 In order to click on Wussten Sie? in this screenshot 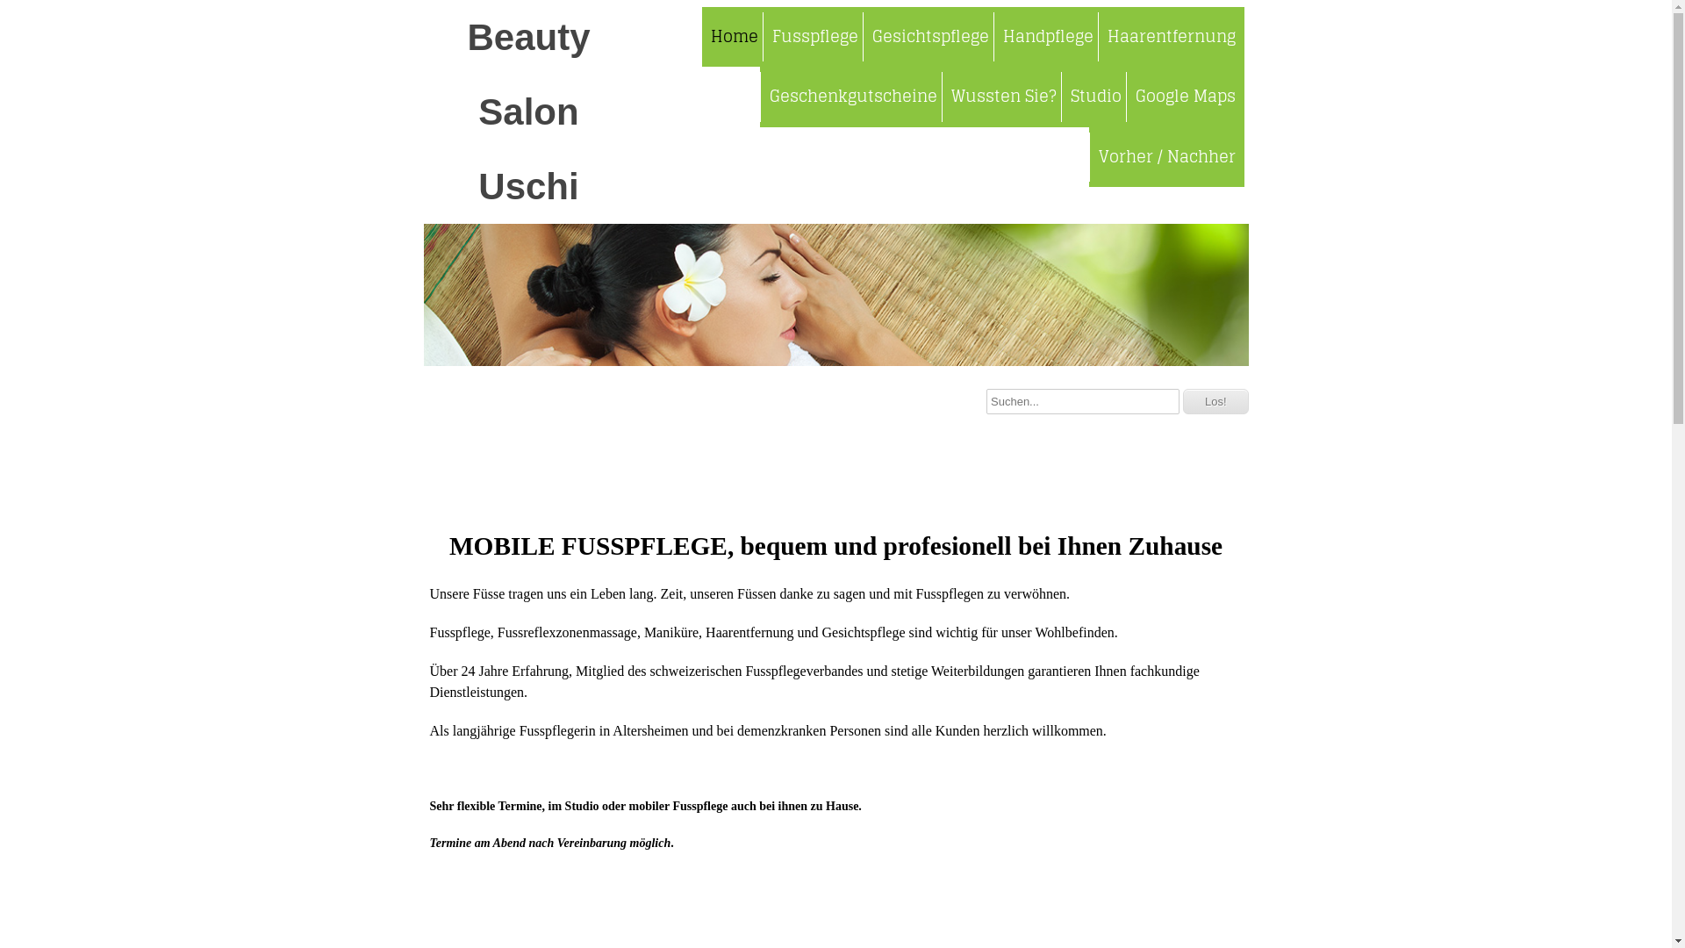, I will do `click(1002, 97)`.